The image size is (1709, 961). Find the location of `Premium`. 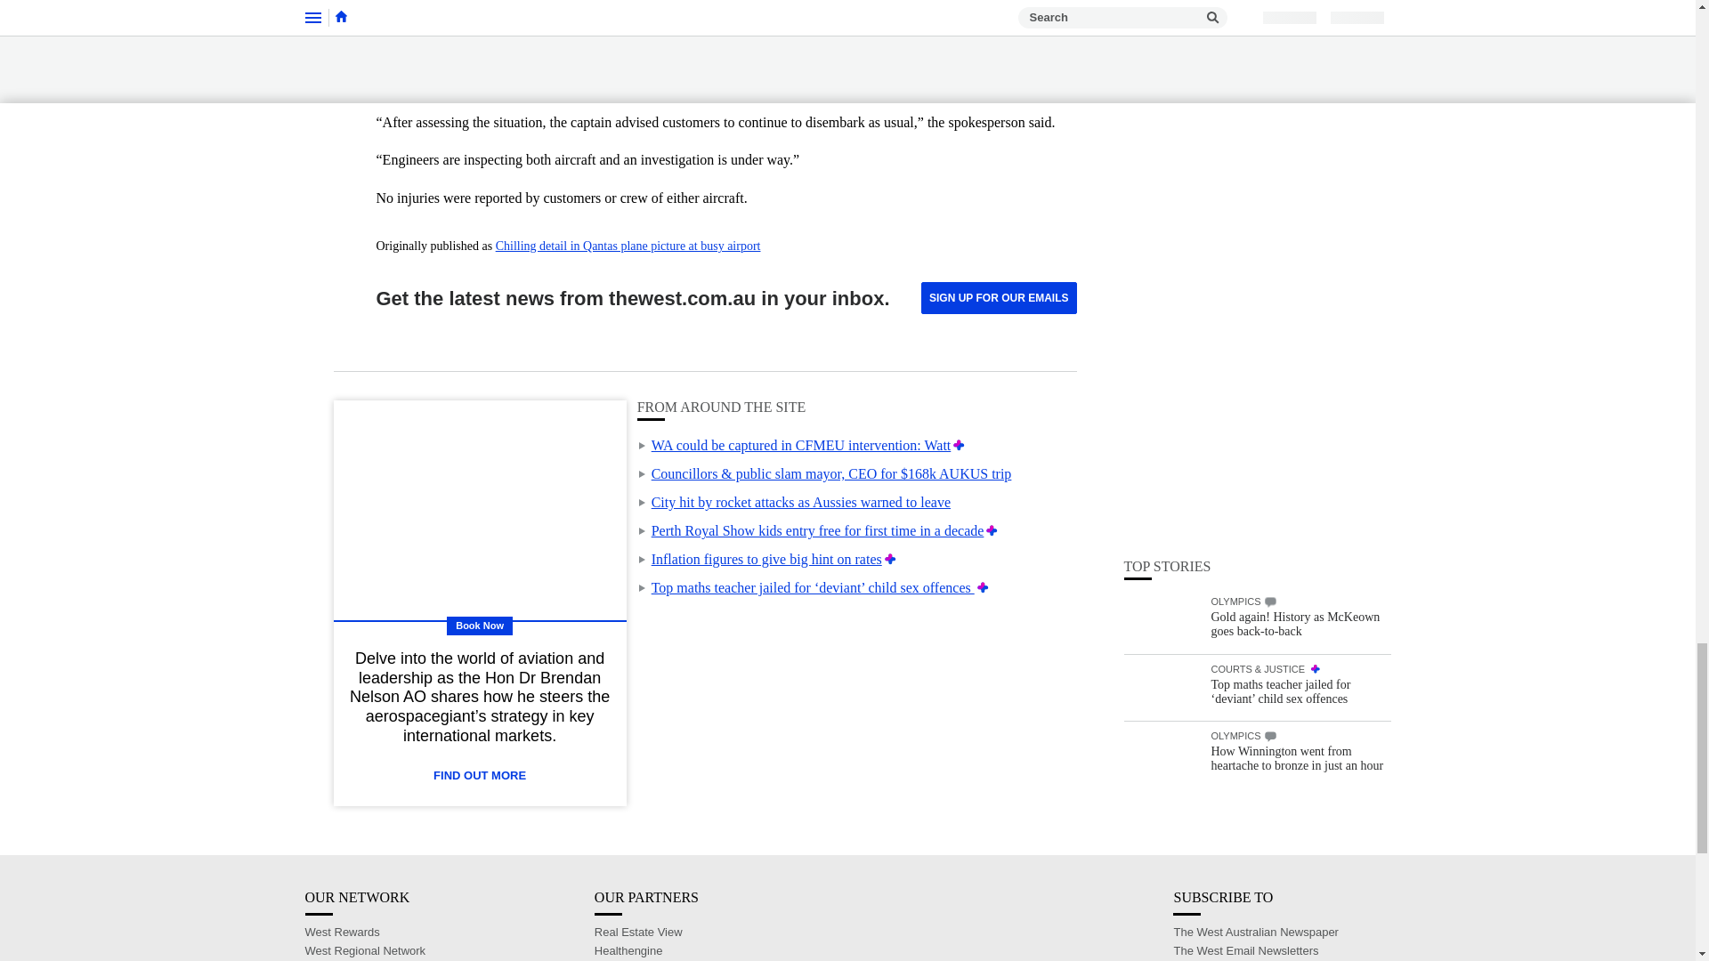

Premium is located at coordinates (890, 559).